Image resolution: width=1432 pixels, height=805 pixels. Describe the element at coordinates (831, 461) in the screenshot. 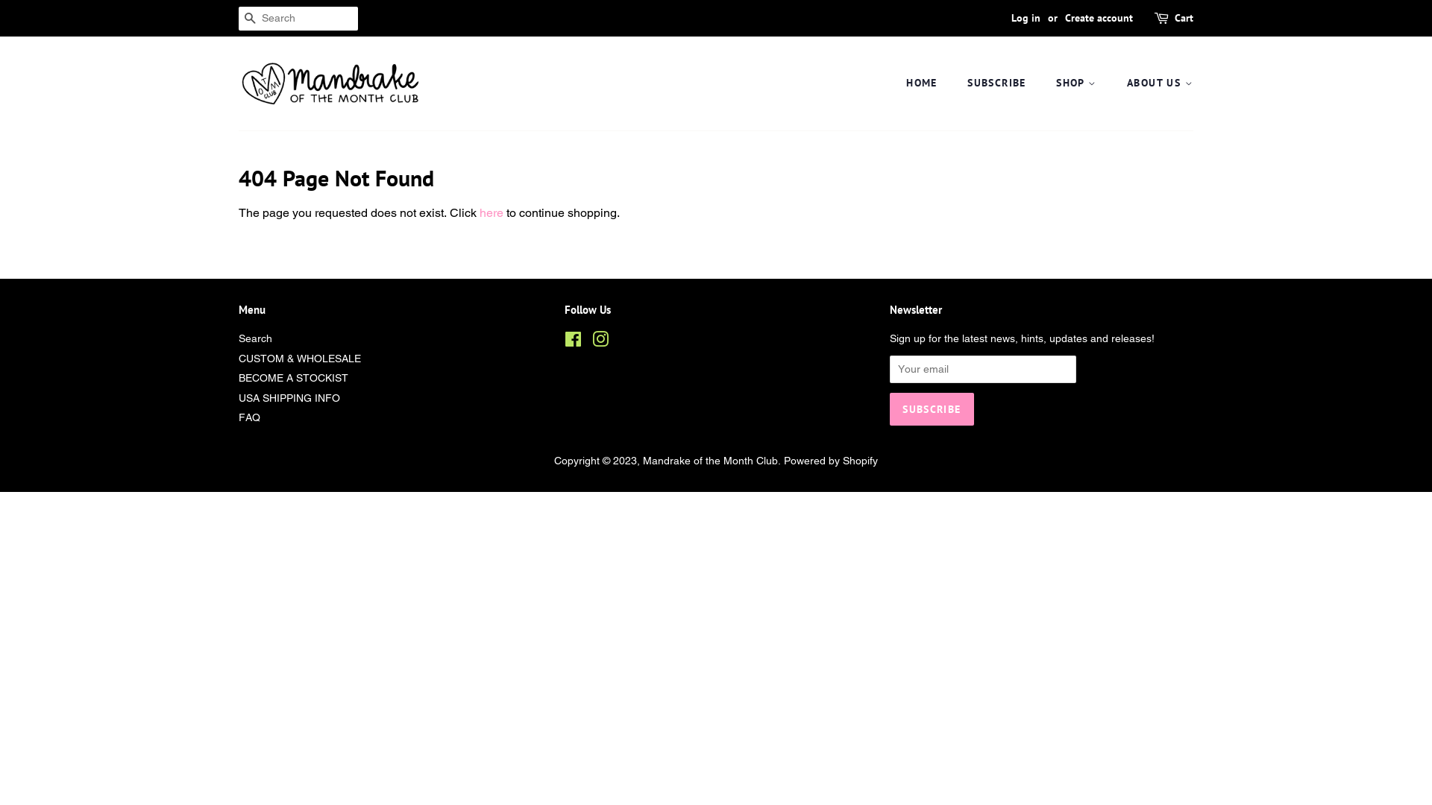

I see `Powered by Shopify` at that location.